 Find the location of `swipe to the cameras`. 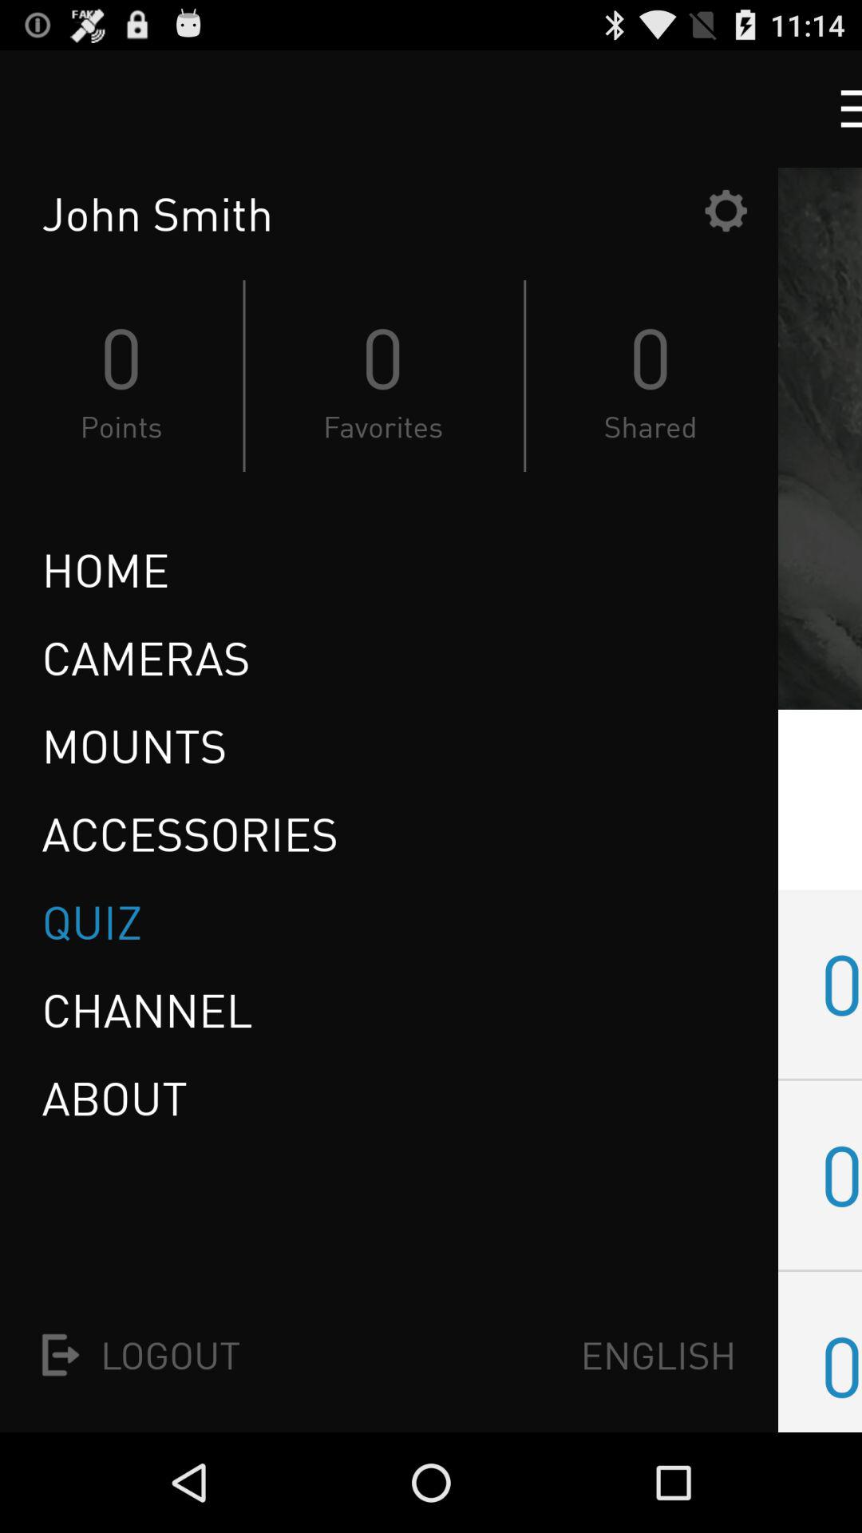

swipe to the cameras is located at coordinates (145, 658).